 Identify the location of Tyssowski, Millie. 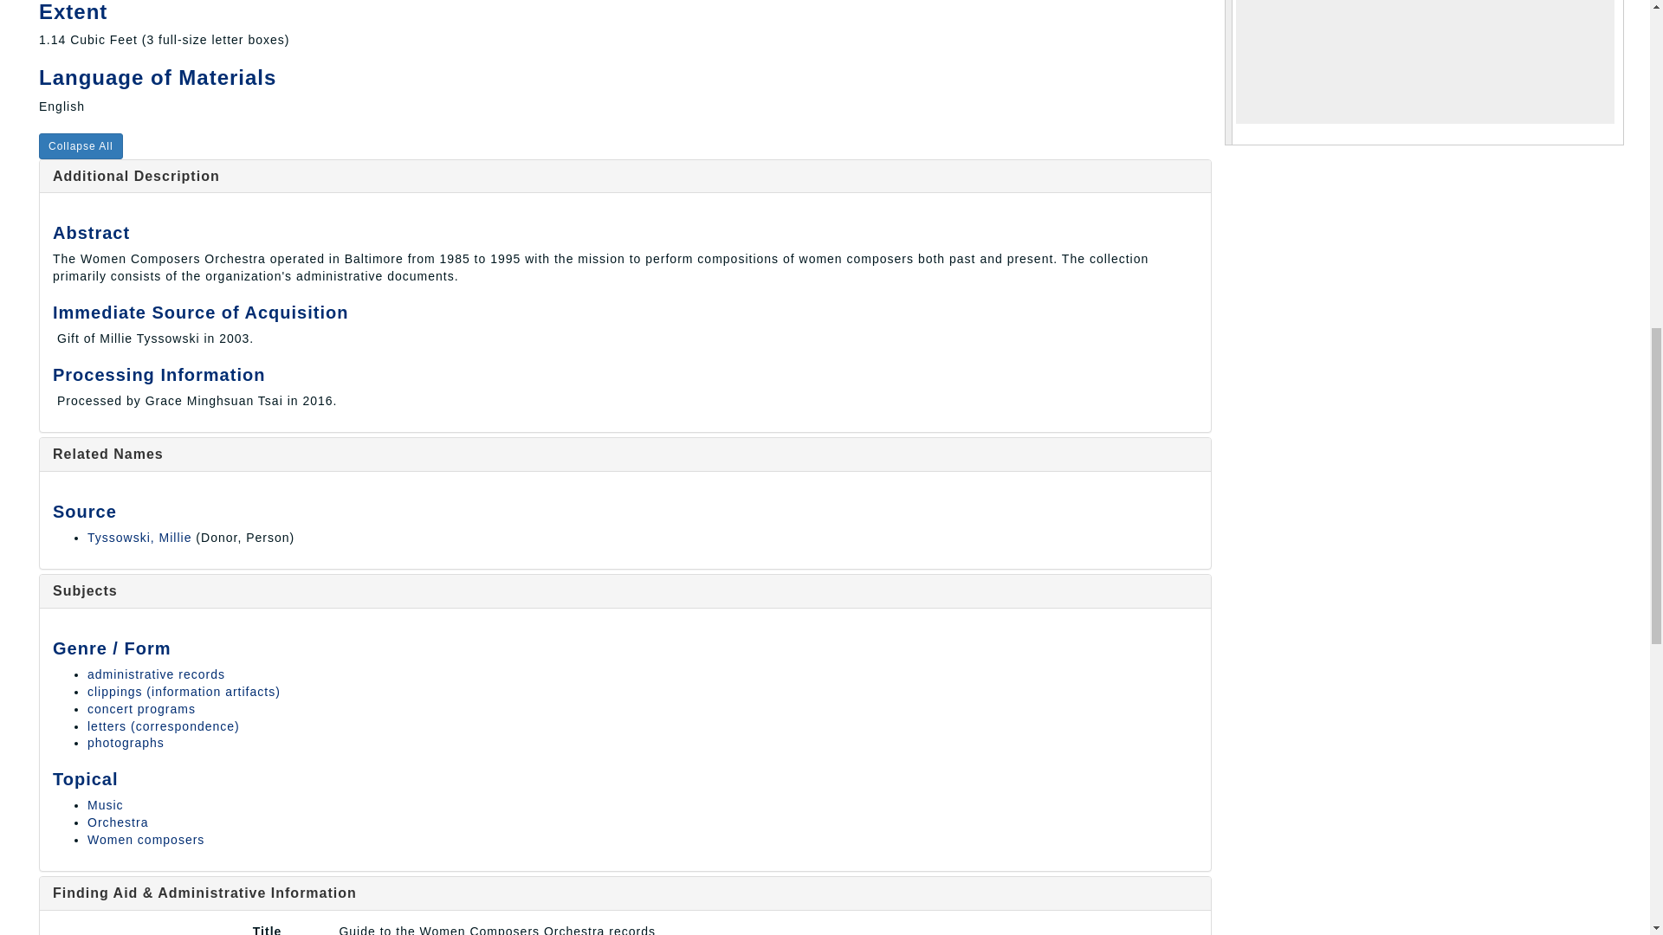
(139, 537).